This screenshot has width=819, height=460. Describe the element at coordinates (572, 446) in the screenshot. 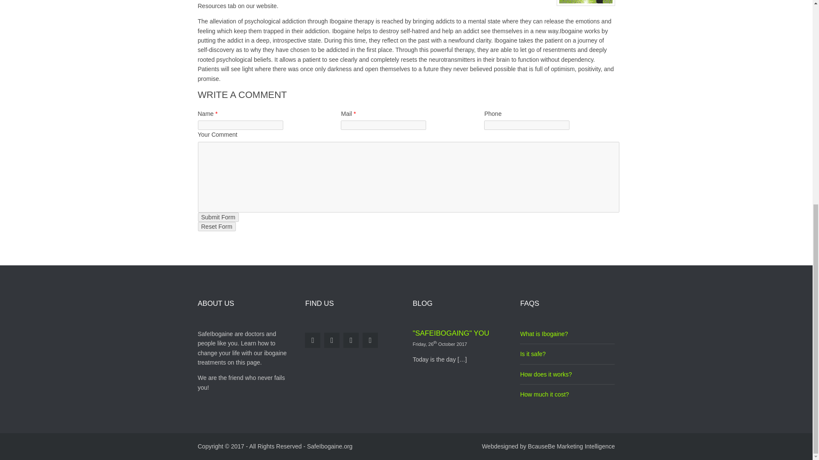

I see `BcauseBe Marketing Intelligence` at that location.